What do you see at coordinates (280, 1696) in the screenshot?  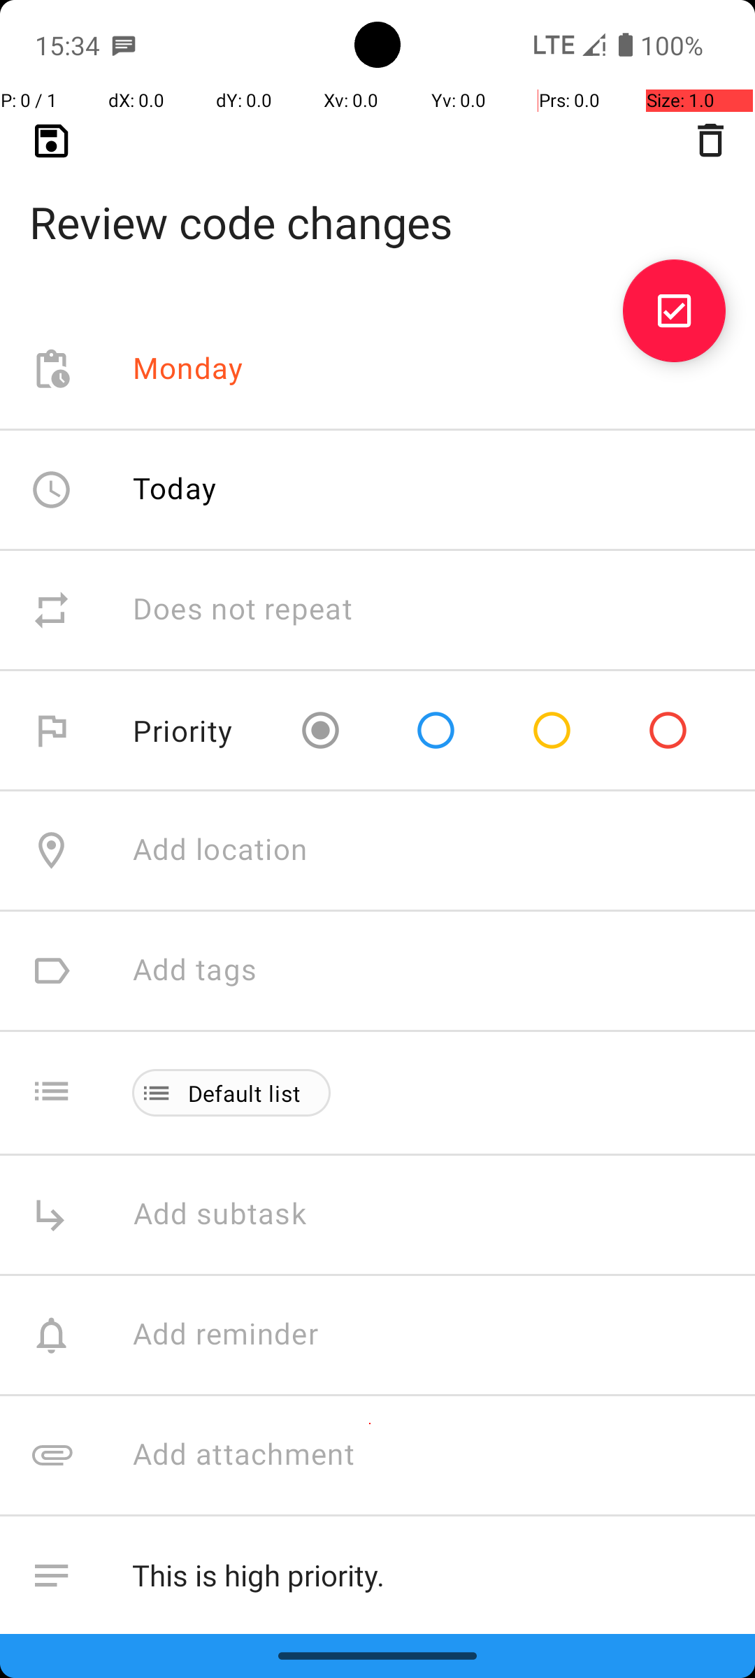 I see `Don't add to calendar` at bounding box center [280, 1696].